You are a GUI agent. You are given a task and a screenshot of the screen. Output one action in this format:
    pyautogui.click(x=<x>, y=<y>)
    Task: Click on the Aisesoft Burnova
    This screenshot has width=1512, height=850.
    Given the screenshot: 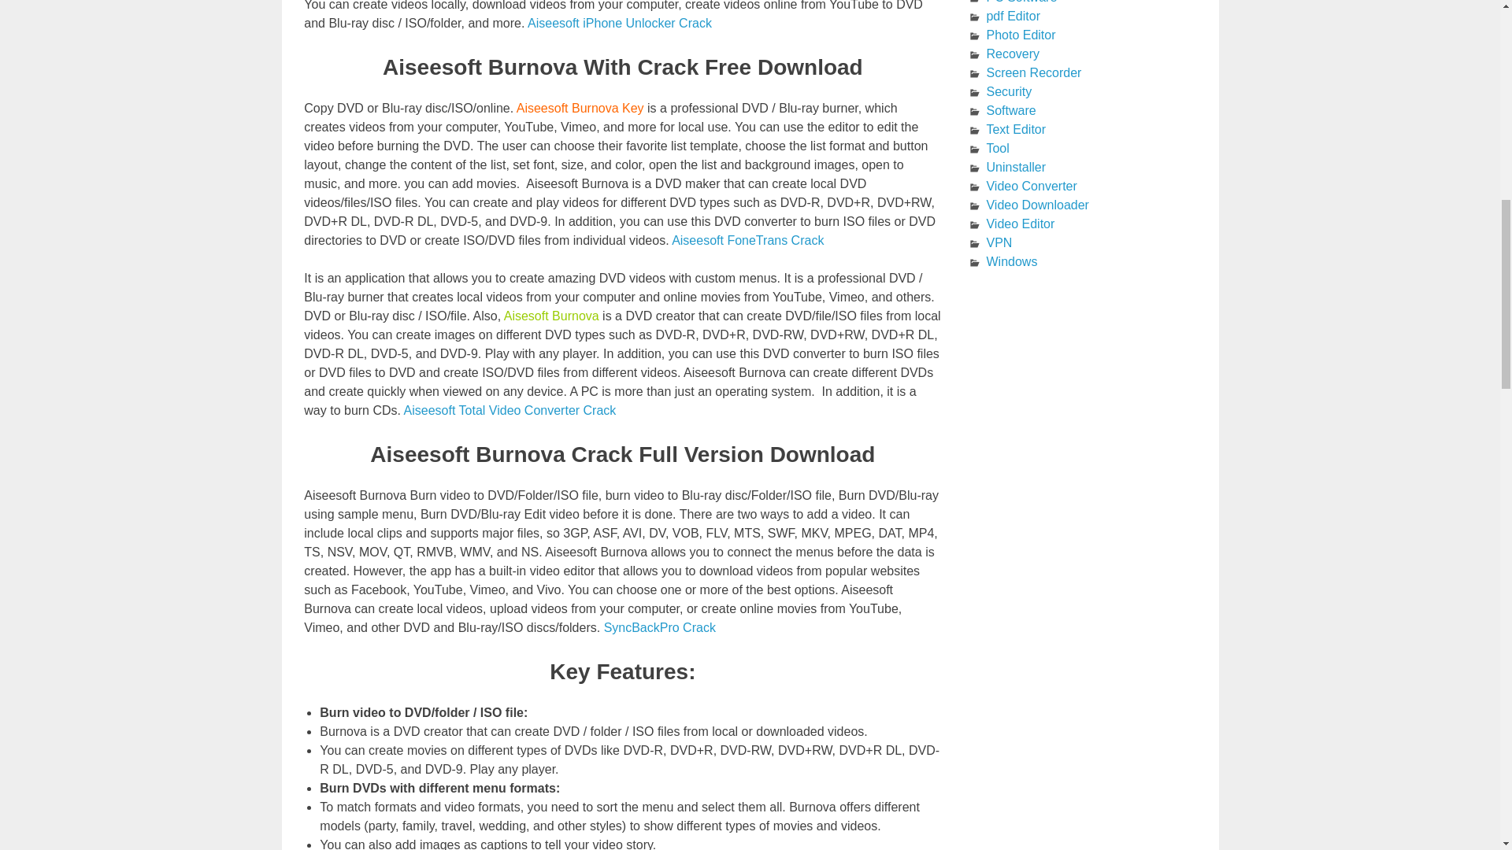 What is the action you would take?
    pyautogui.click(x=551, y=316)
    